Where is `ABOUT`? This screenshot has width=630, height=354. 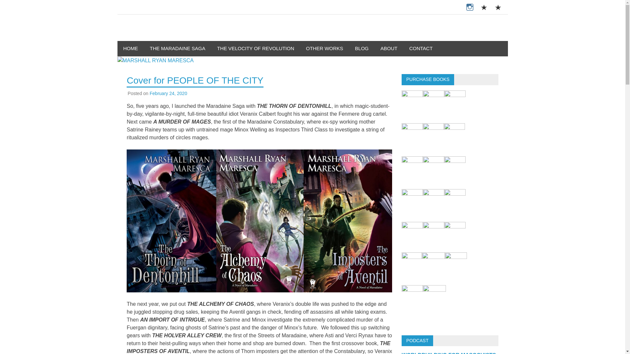 ABOUT is located at coordinates (389, 49).